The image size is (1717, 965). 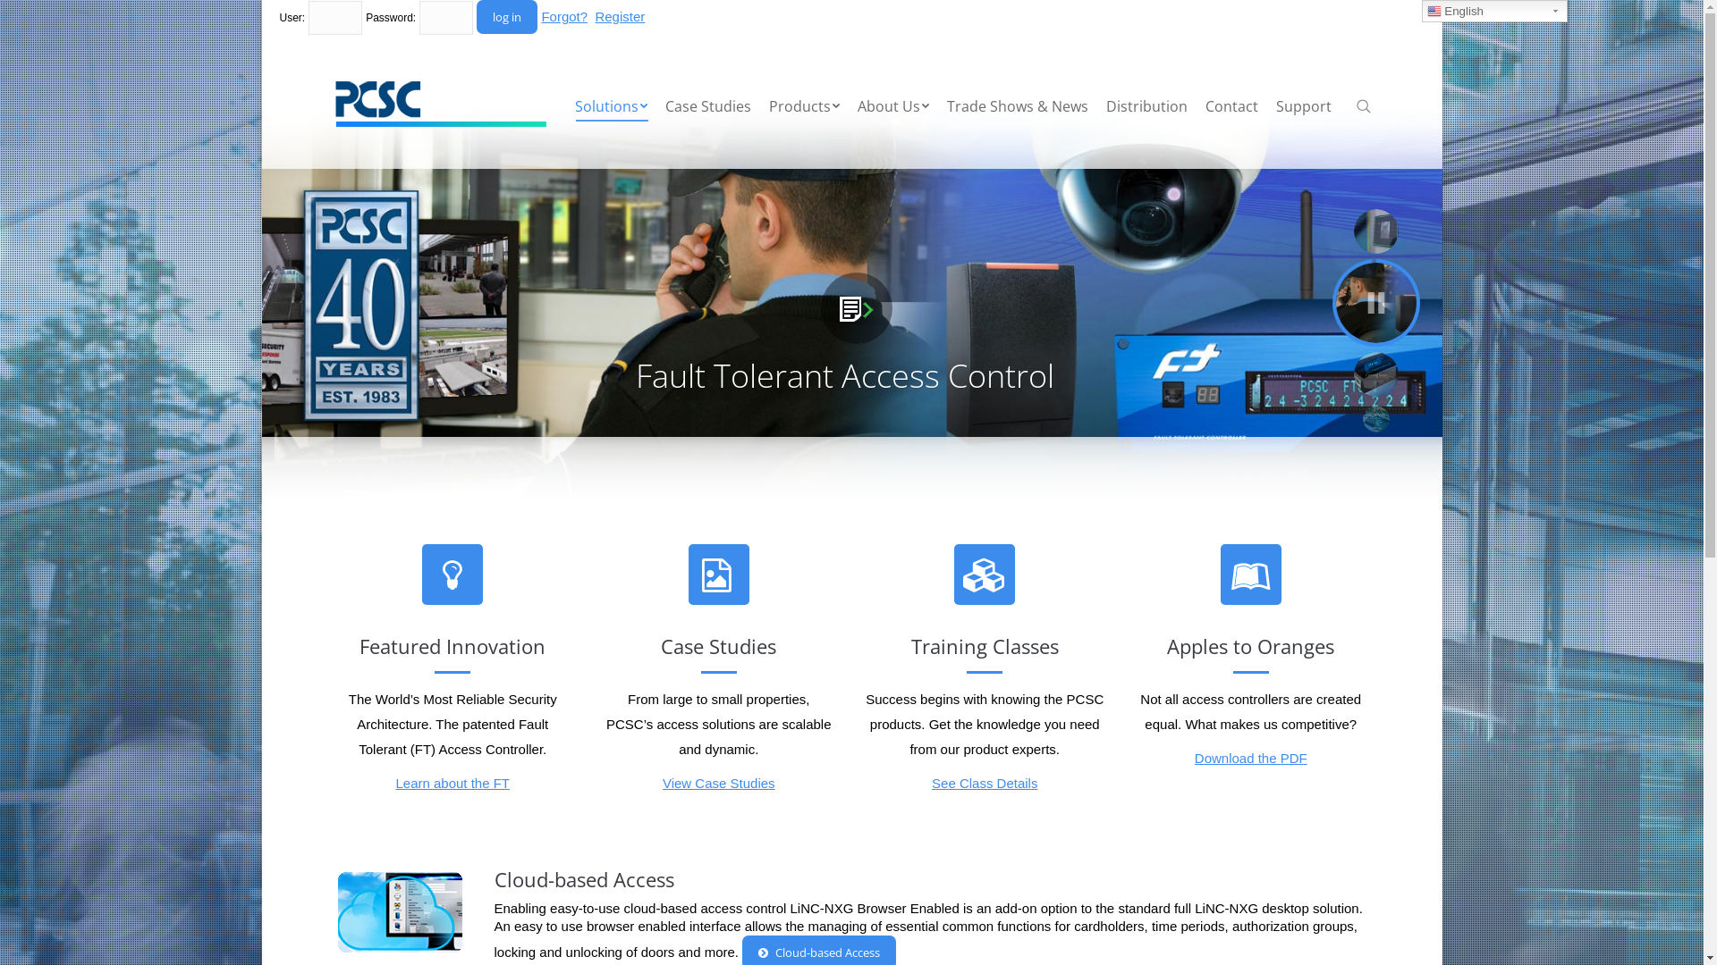 I want to click on Contact, so click(x=1232, y=106).